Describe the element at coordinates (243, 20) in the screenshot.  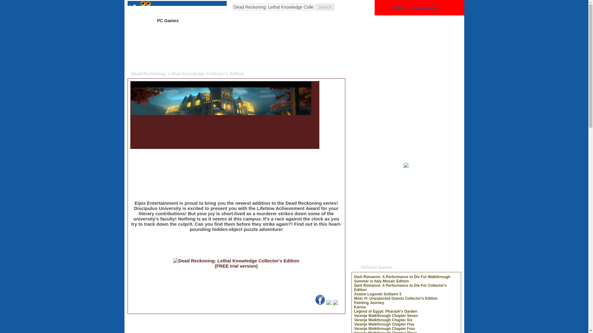
I see `Series Games` at that location.